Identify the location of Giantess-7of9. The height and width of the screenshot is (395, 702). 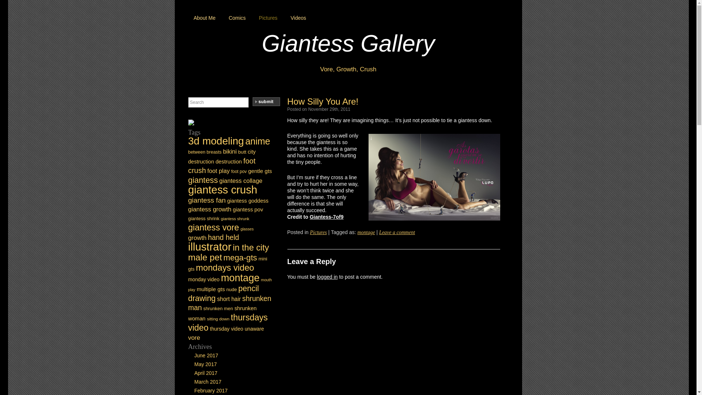
(327, 217).